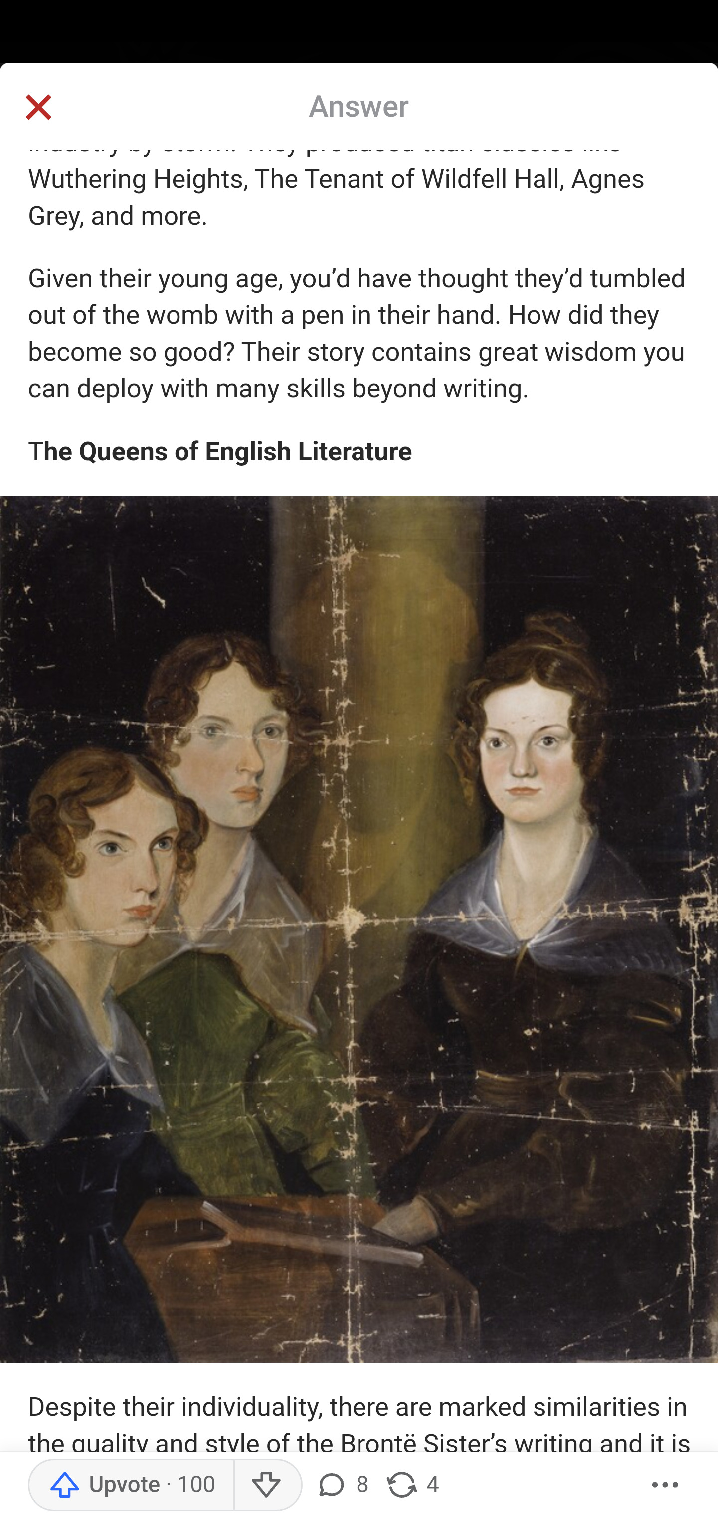 The image size is (718, 1517). What do you see at coordinates (131, 1485) in the screenshot?
I see `Upvote` at bounding box center [131, 1485].